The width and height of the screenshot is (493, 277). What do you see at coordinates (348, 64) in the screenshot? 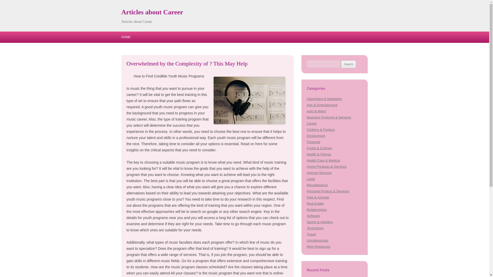
I see `Search` at bounding box center [348, 64].